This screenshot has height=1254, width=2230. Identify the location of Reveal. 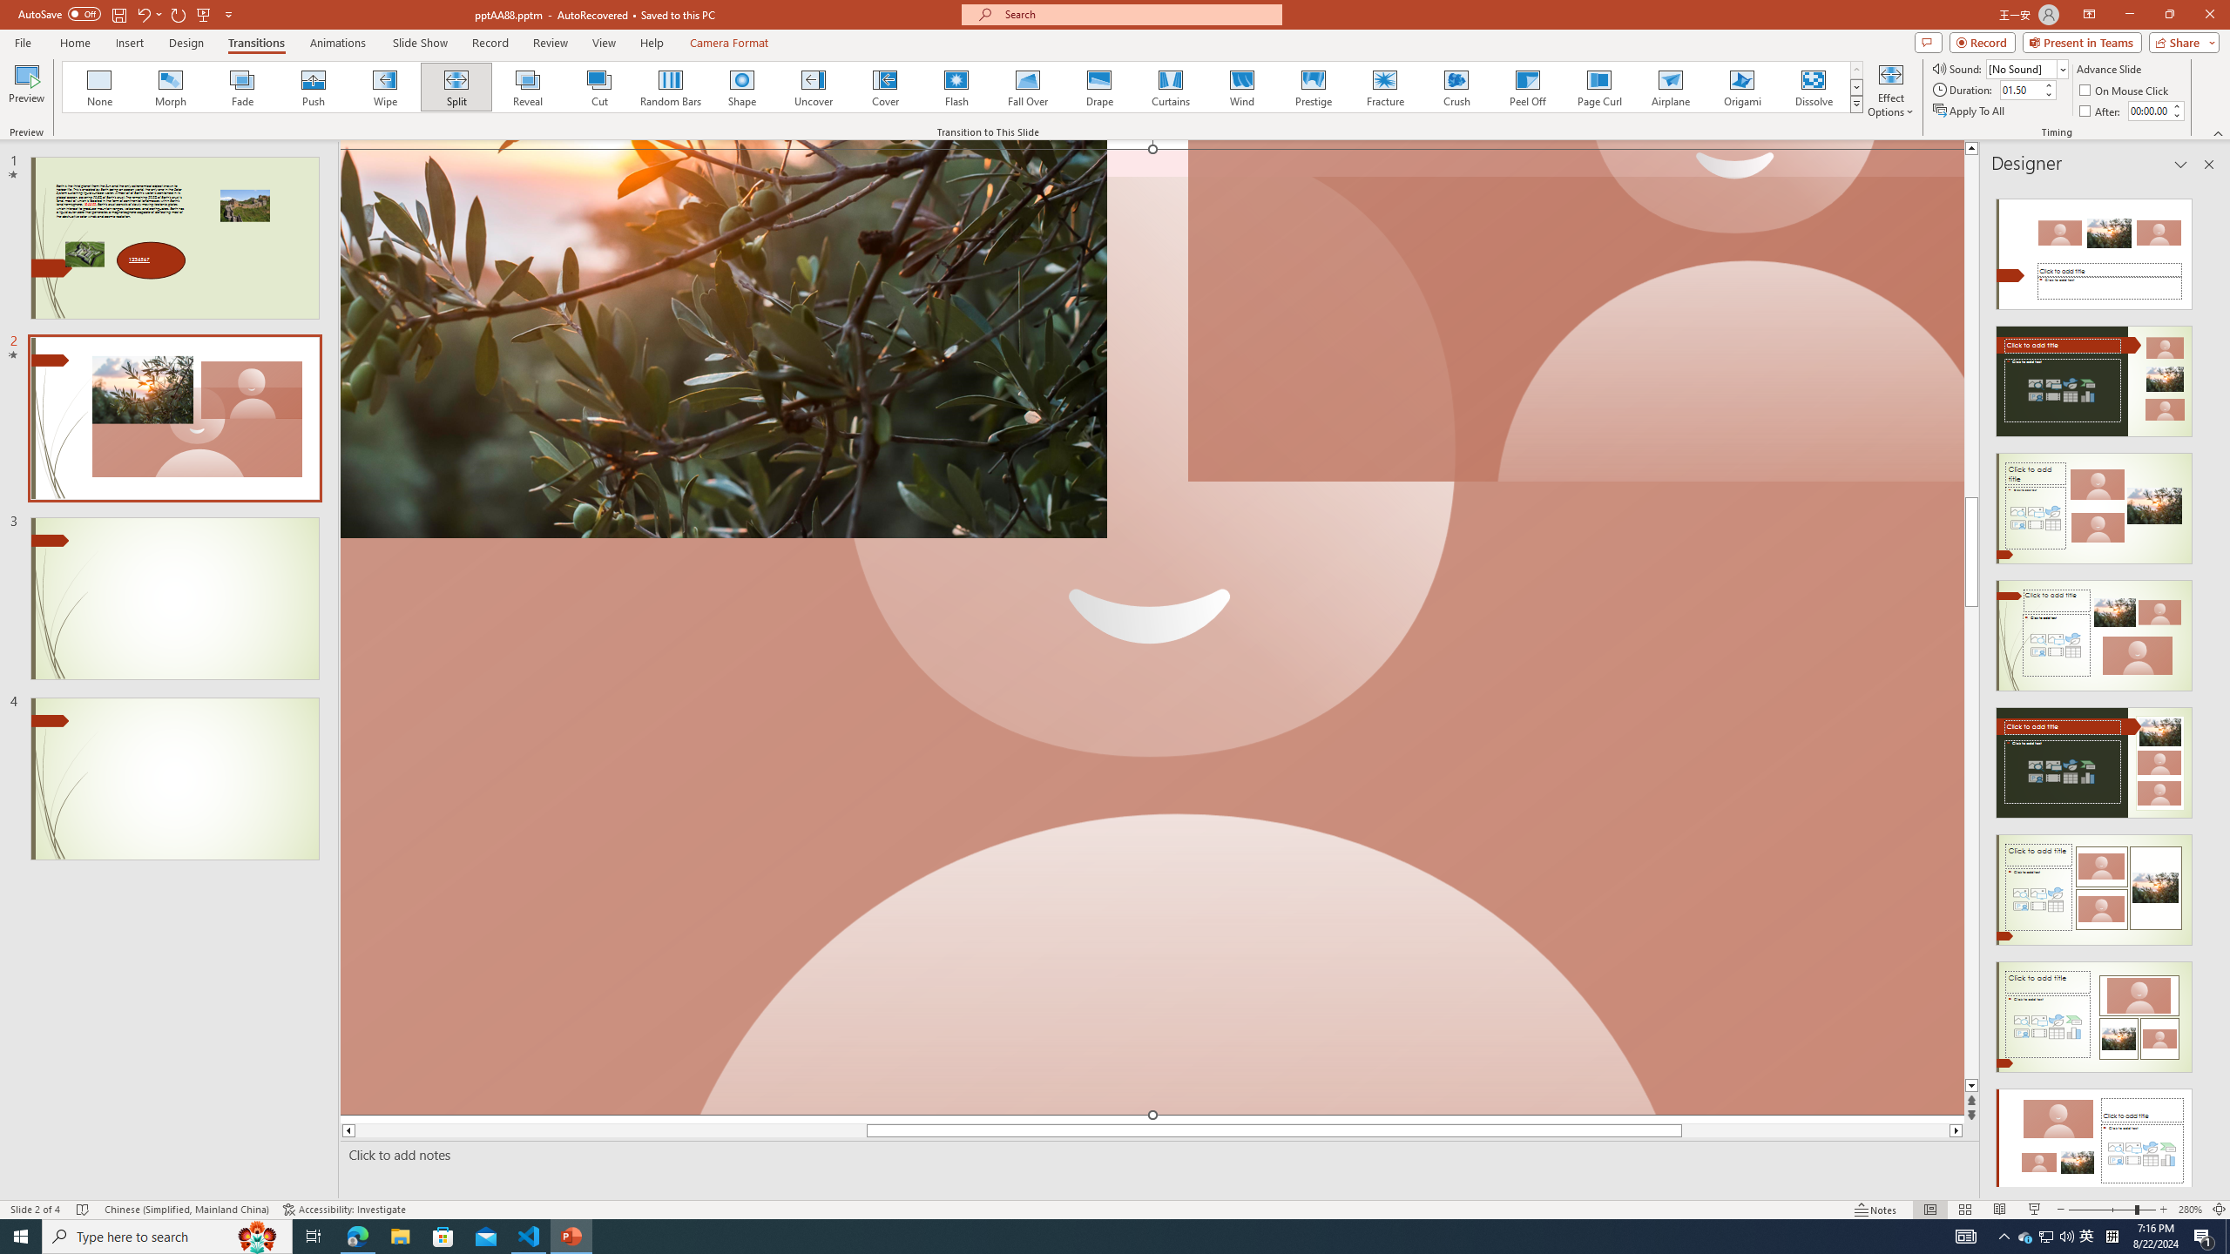
(528, 87).